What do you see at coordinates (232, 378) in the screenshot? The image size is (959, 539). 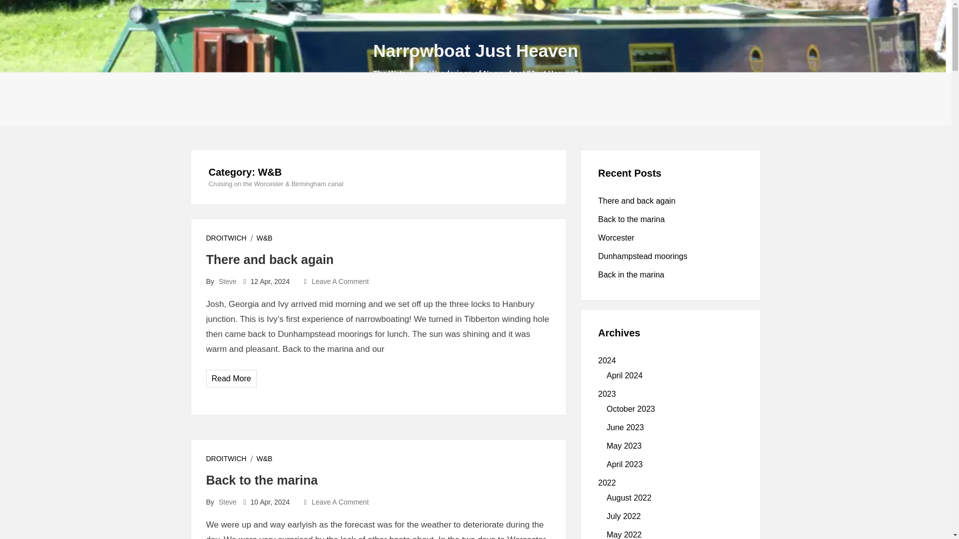 I see `Read More` at bounding box center [232, 378].